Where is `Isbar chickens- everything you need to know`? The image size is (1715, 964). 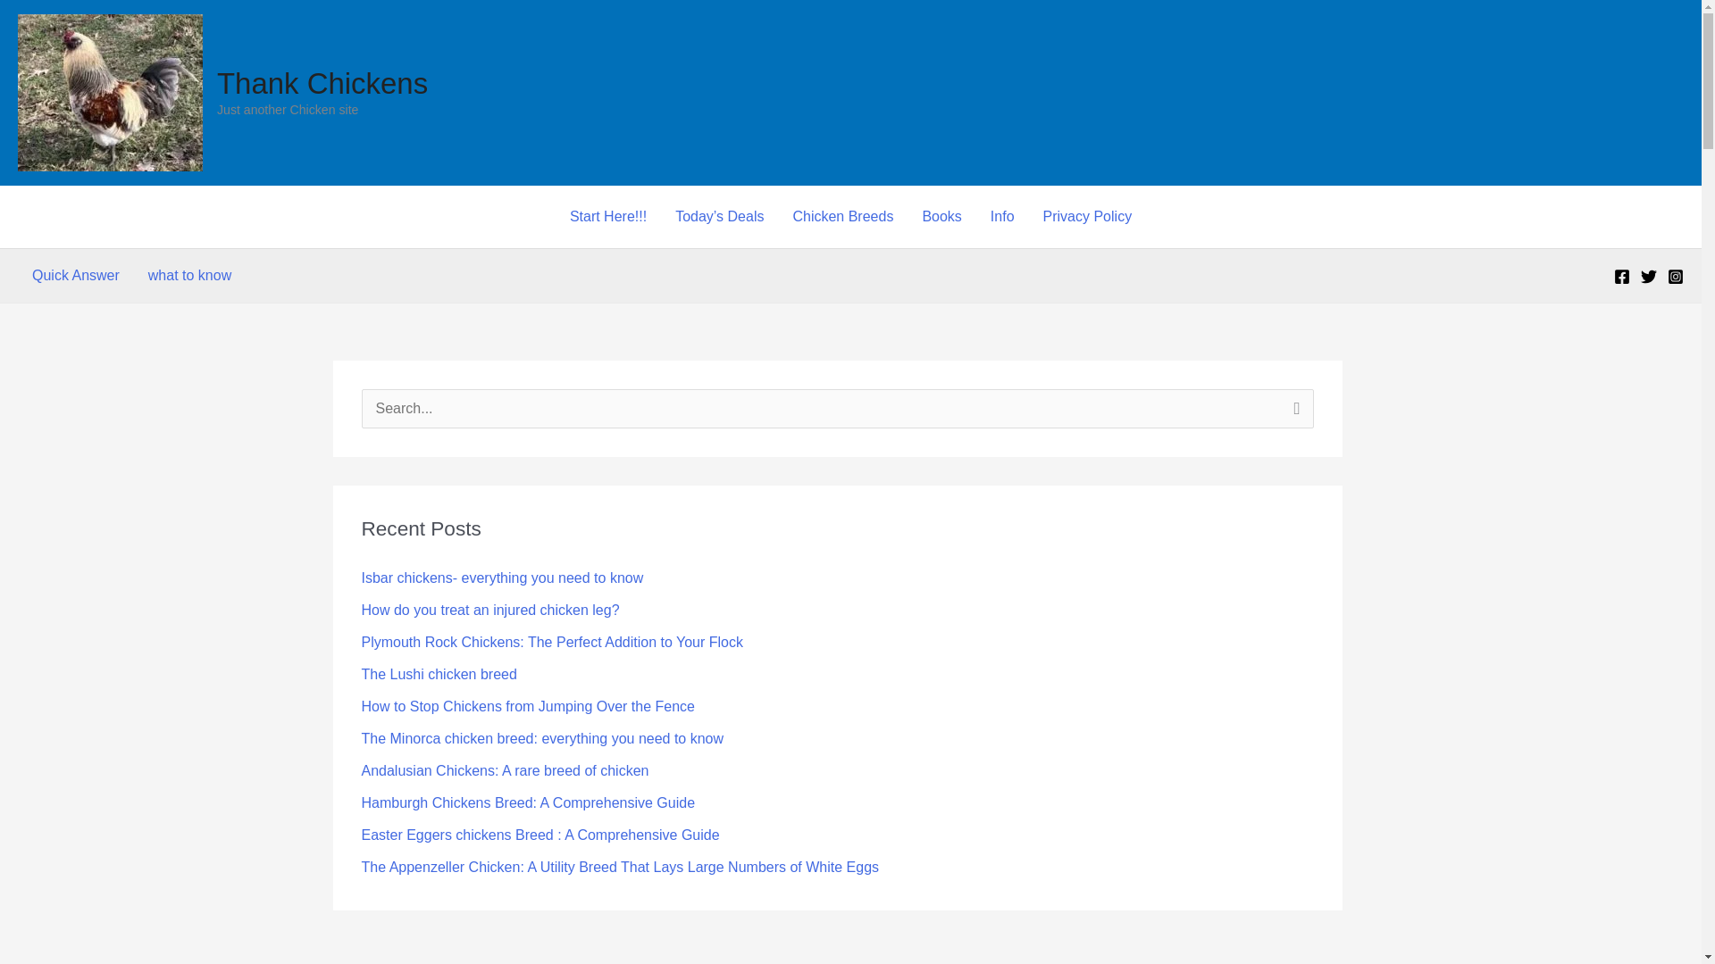 Isbar chickens- everything you need to know is located at coordinates (502, 578).